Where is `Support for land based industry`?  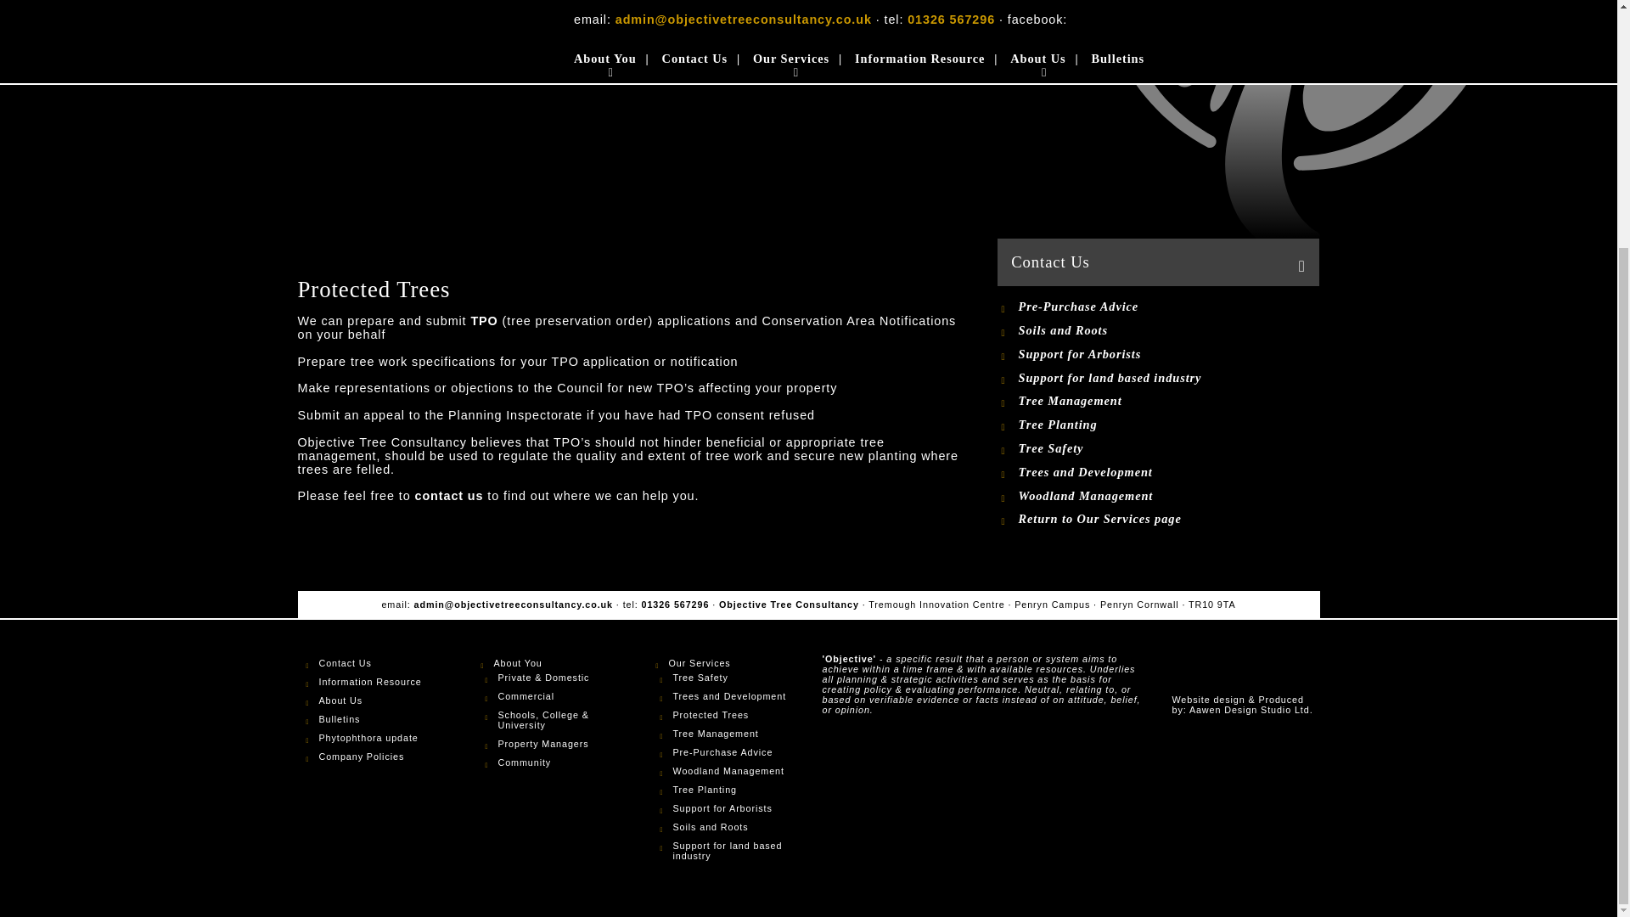 Support for land based industry is located at coordinates (1099, 378).